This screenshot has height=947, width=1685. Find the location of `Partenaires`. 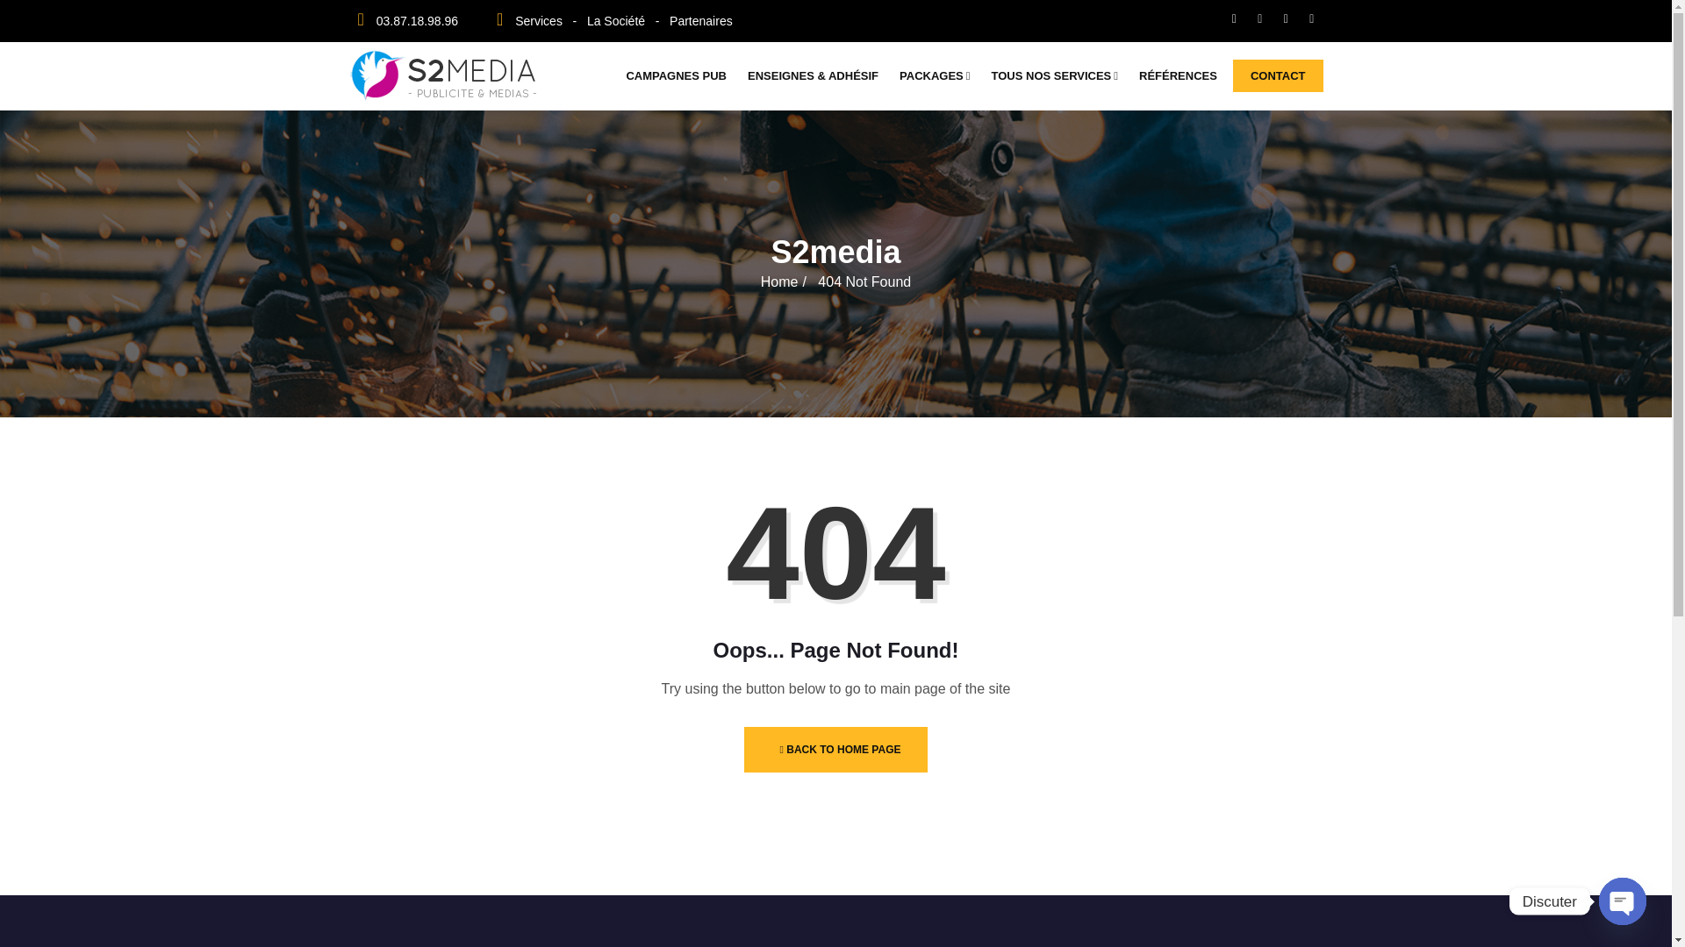

Partenaires is located at coordinates (700, 21).